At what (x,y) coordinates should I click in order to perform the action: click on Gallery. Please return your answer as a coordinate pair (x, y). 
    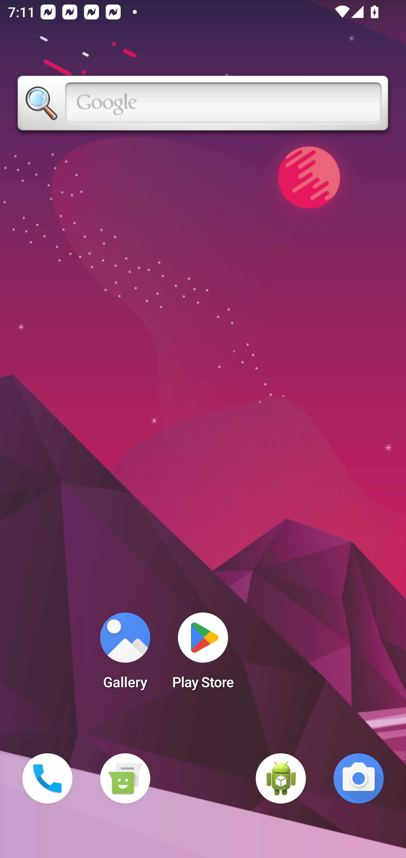
    Looking at the image, I should click on (125, 654).